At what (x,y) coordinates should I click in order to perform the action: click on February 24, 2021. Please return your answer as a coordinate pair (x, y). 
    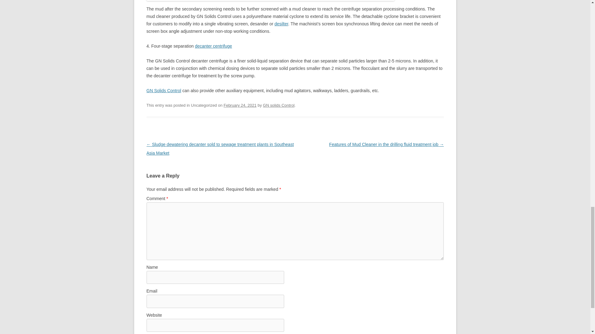
    Looking at the image, I should click on (240, 105).